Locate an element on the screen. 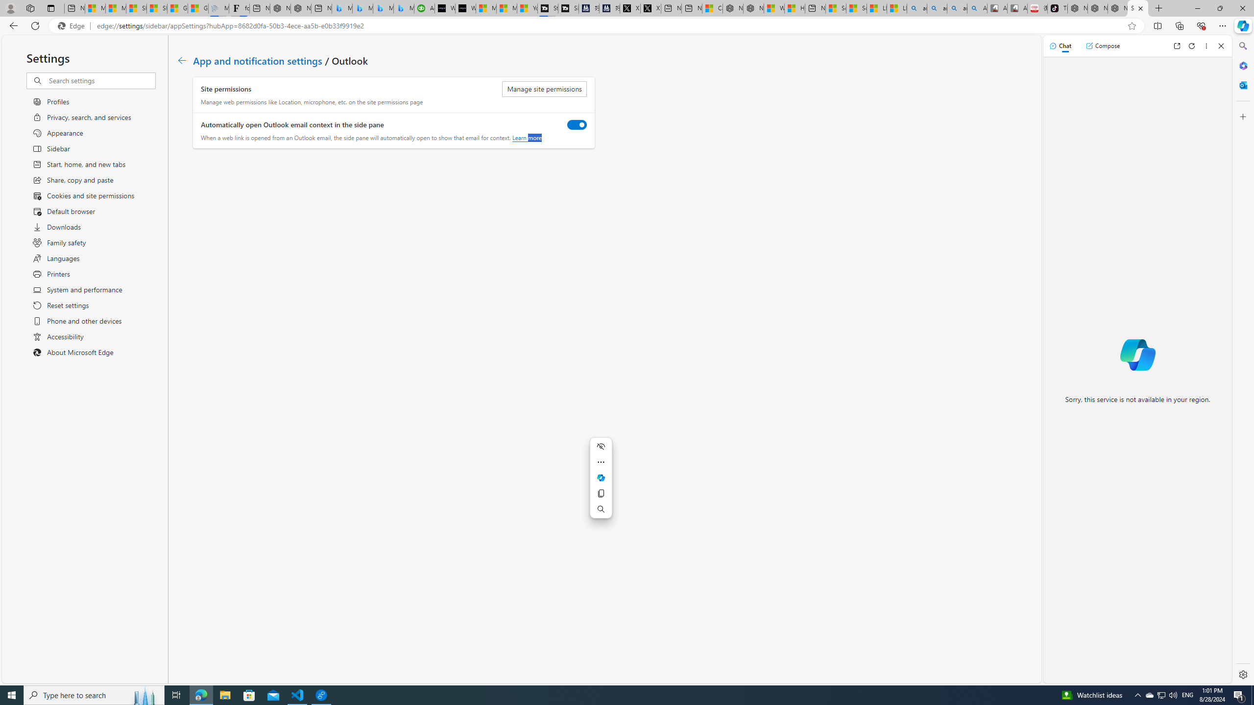 The image size is (1254, 705). Microsoft Bing Travel - Stays in Bangkok, Bangkok, Thailand is located at coordinates (362, 8).